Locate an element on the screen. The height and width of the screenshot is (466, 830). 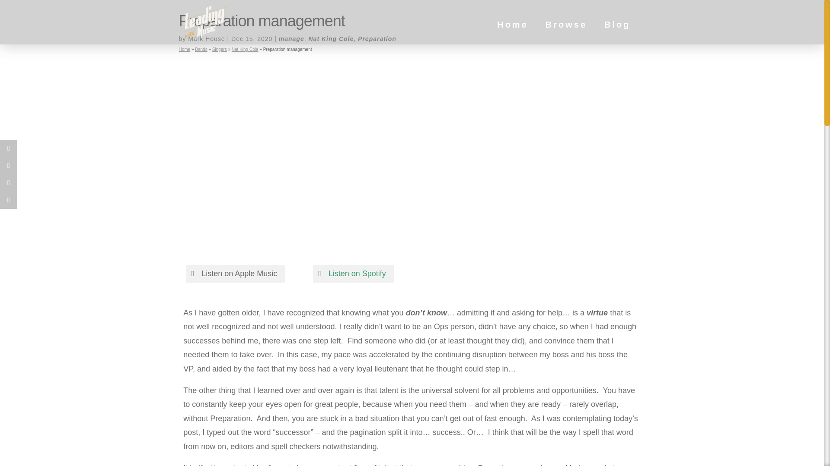
Browse is located at coordinates (566, 35).